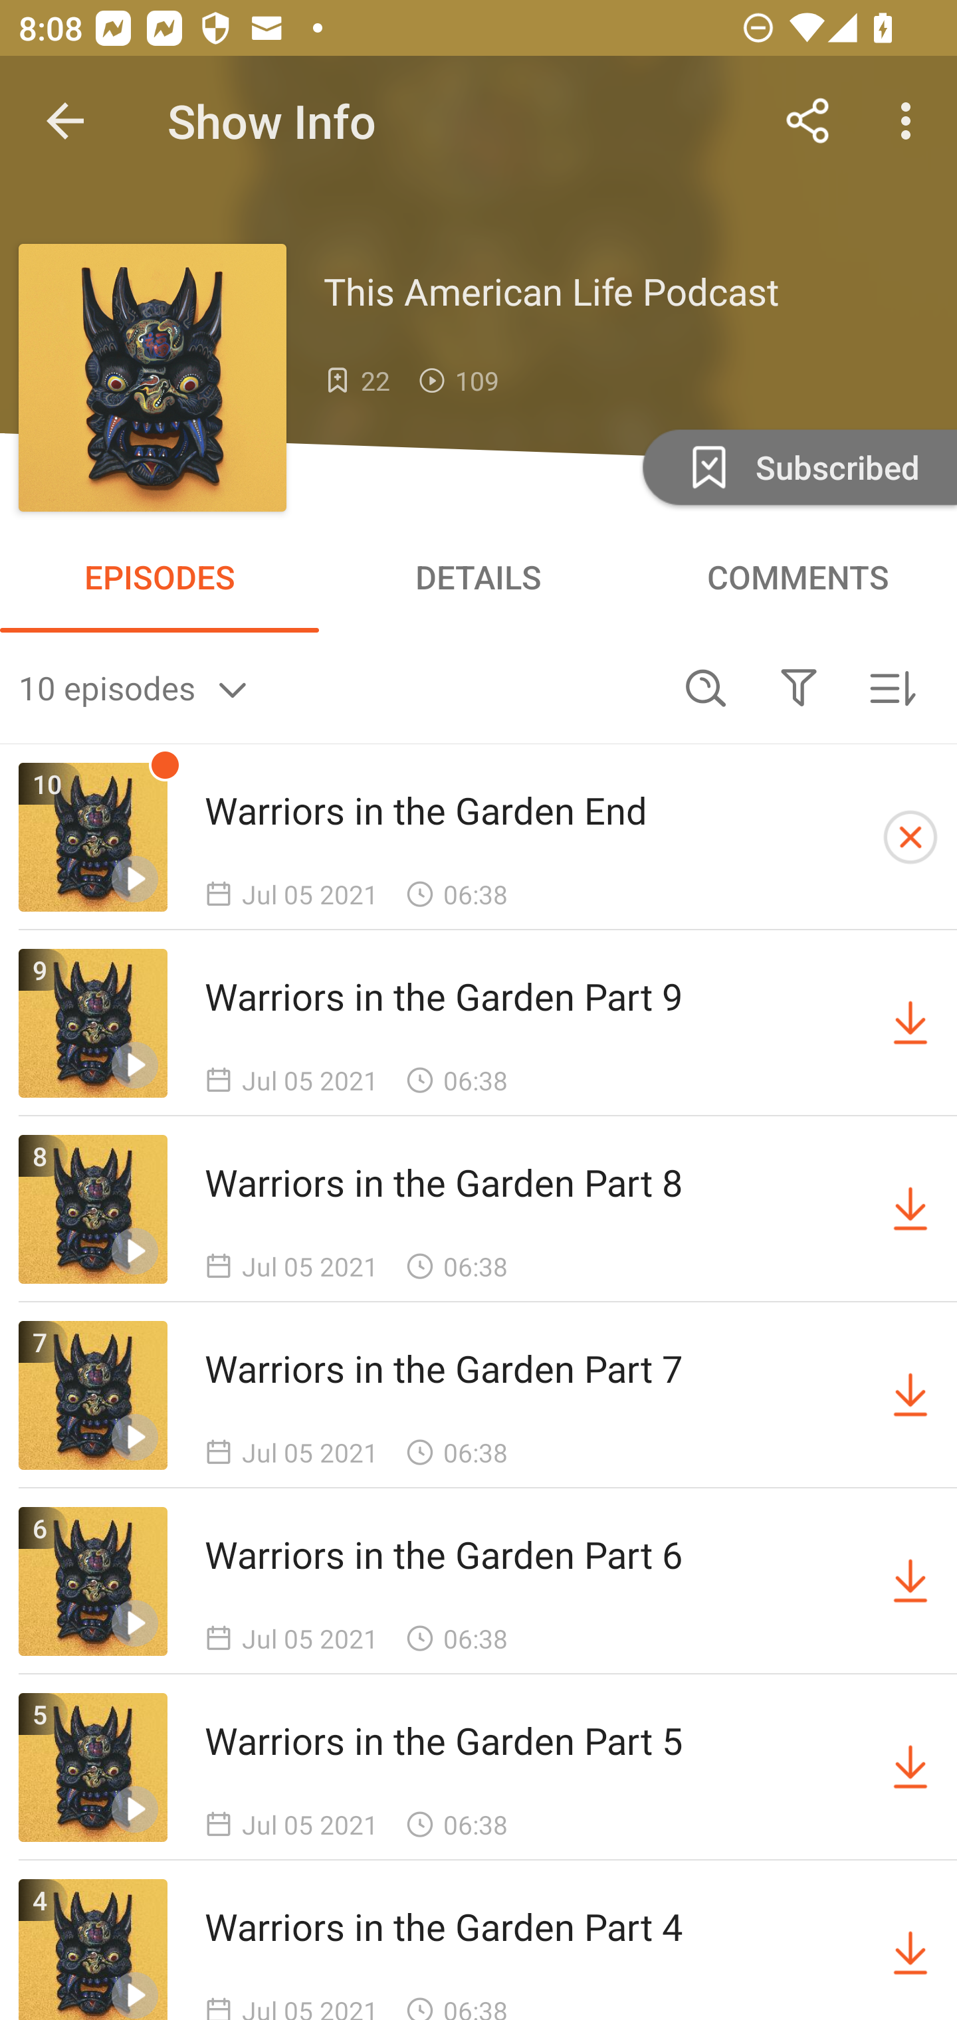 This screenshot has width=957, height=2020. What do you see at coordinates (65, 121) in the screenshot?
I see `Navigate up` at bounding box center [65, 121].